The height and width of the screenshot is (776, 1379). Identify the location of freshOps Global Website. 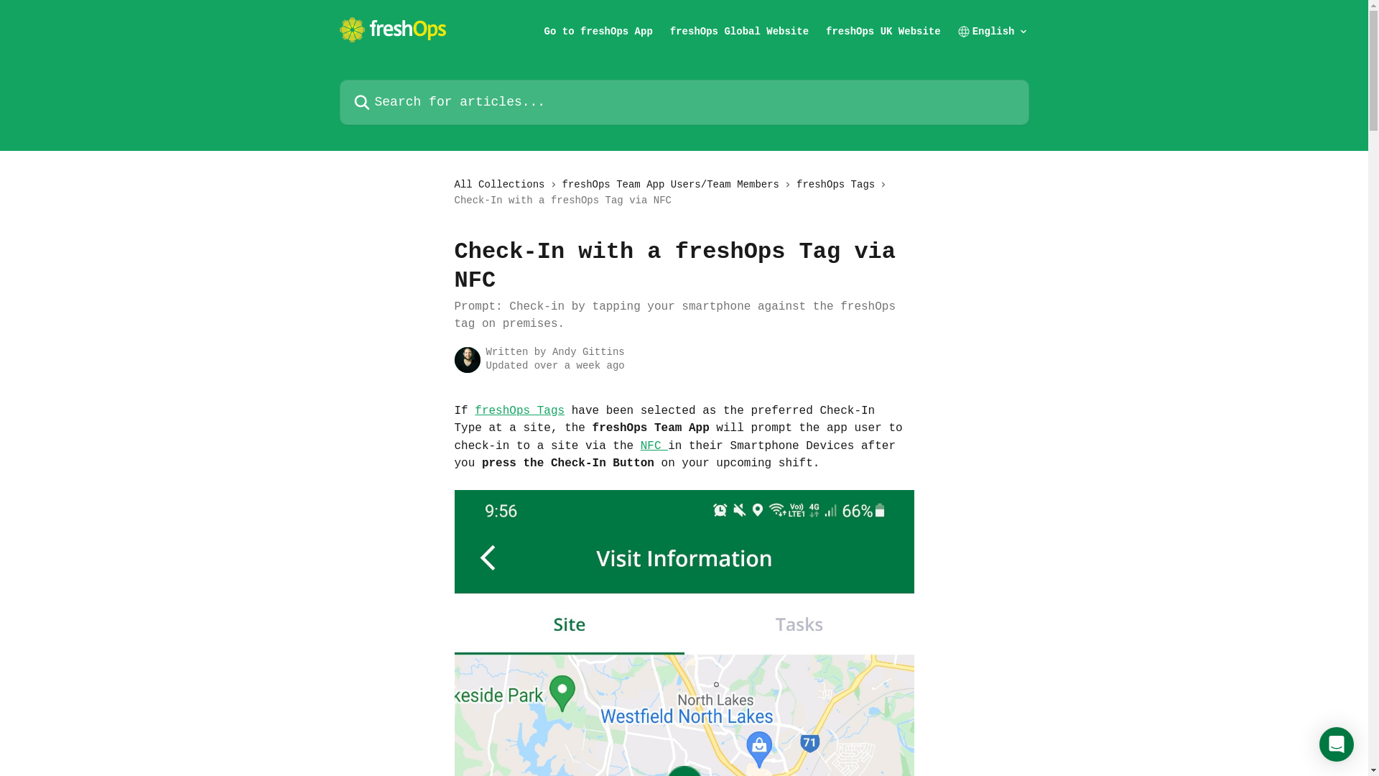
(740, 31).